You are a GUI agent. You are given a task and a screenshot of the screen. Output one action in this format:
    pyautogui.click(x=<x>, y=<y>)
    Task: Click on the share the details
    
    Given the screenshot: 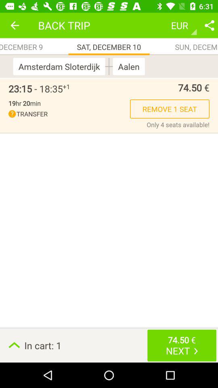 What is the action you would take?
    pyautogui.click(x=210, y=25)
    